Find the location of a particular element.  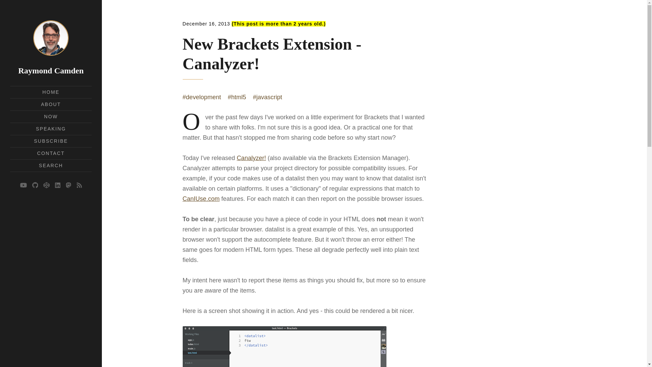

ABOUT is located at coordinates (51, 104).